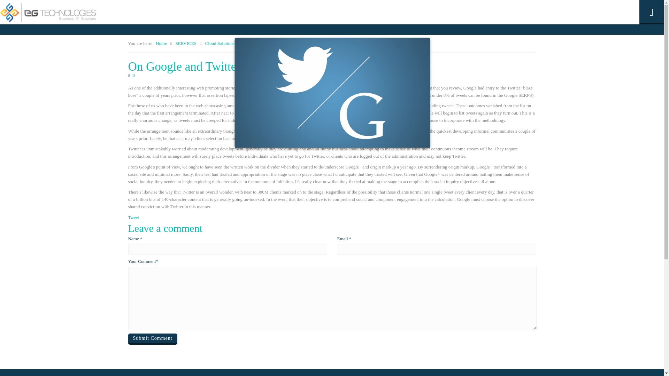 This screenshot has width=669, height=376. I want to click on Tweet, so click(134, 217).